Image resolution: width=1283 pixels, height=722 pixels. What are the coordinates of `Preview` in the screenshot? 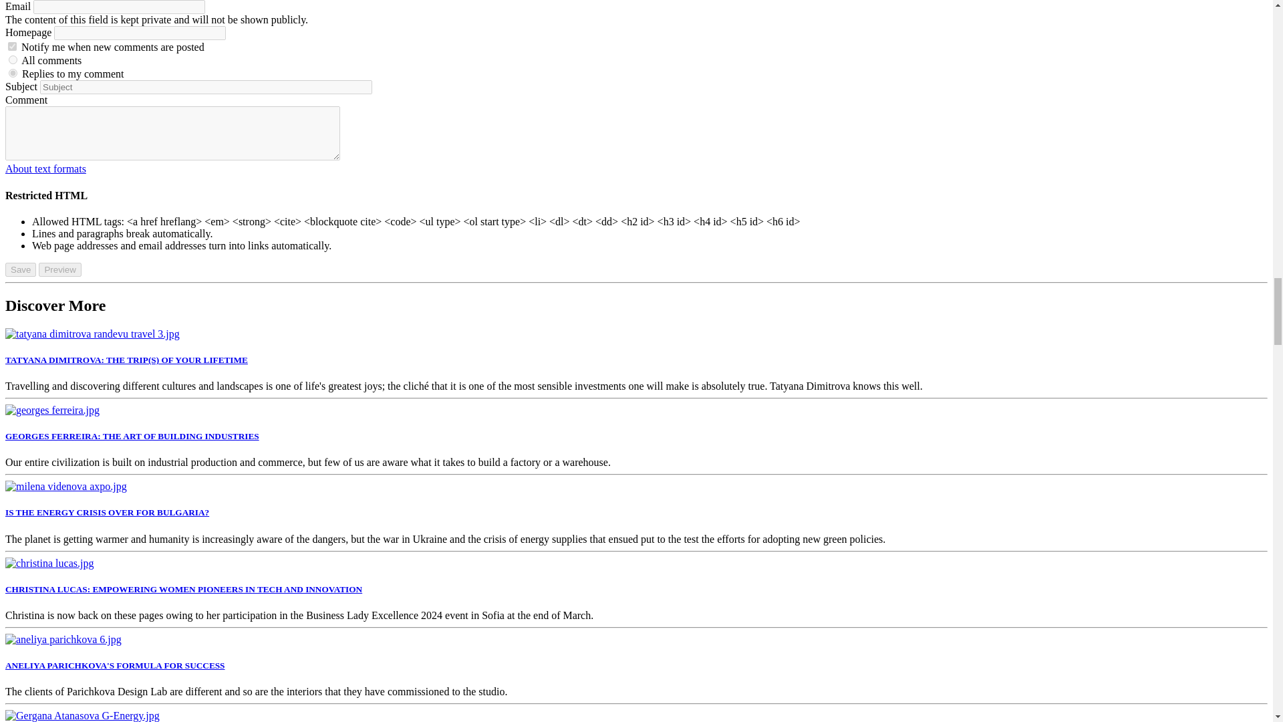 It's located at (59, 269).